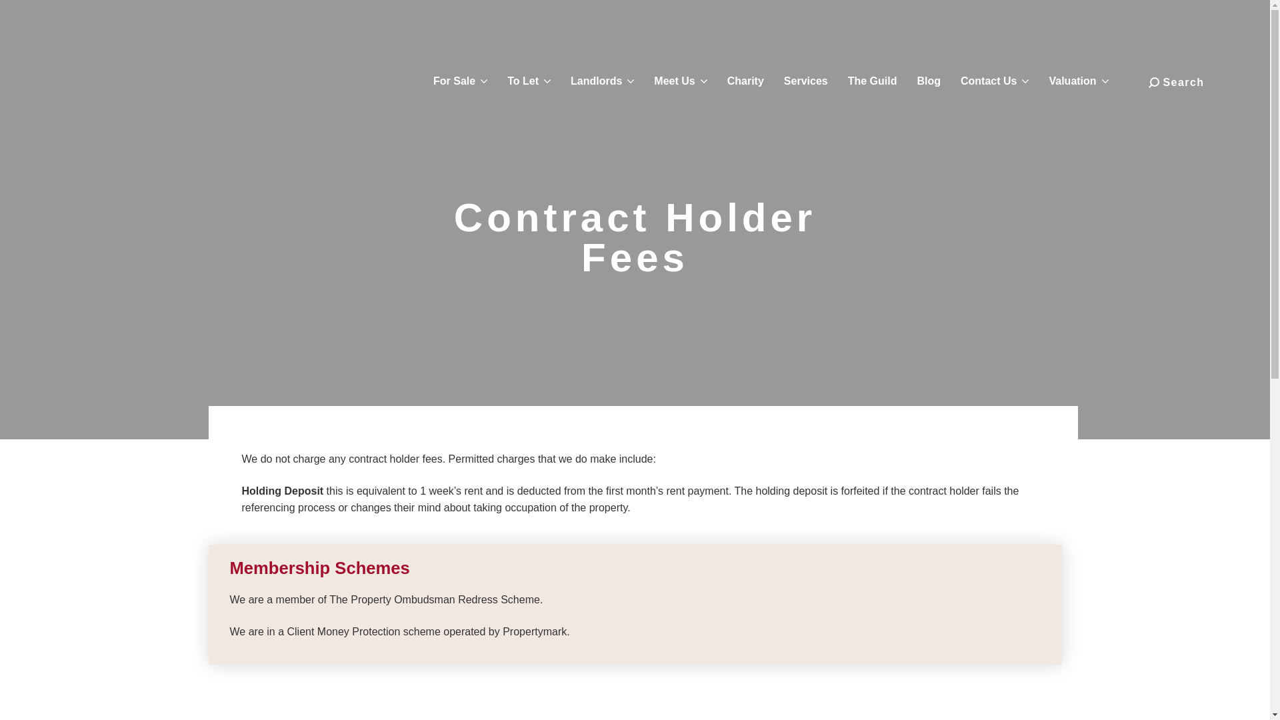 Image resolution: width=1280 pixels, height=720 pixels. What do you see at coordinates (680, 81) in the screenshot?
I see `Meet Us` at bounding box center [680, 81].